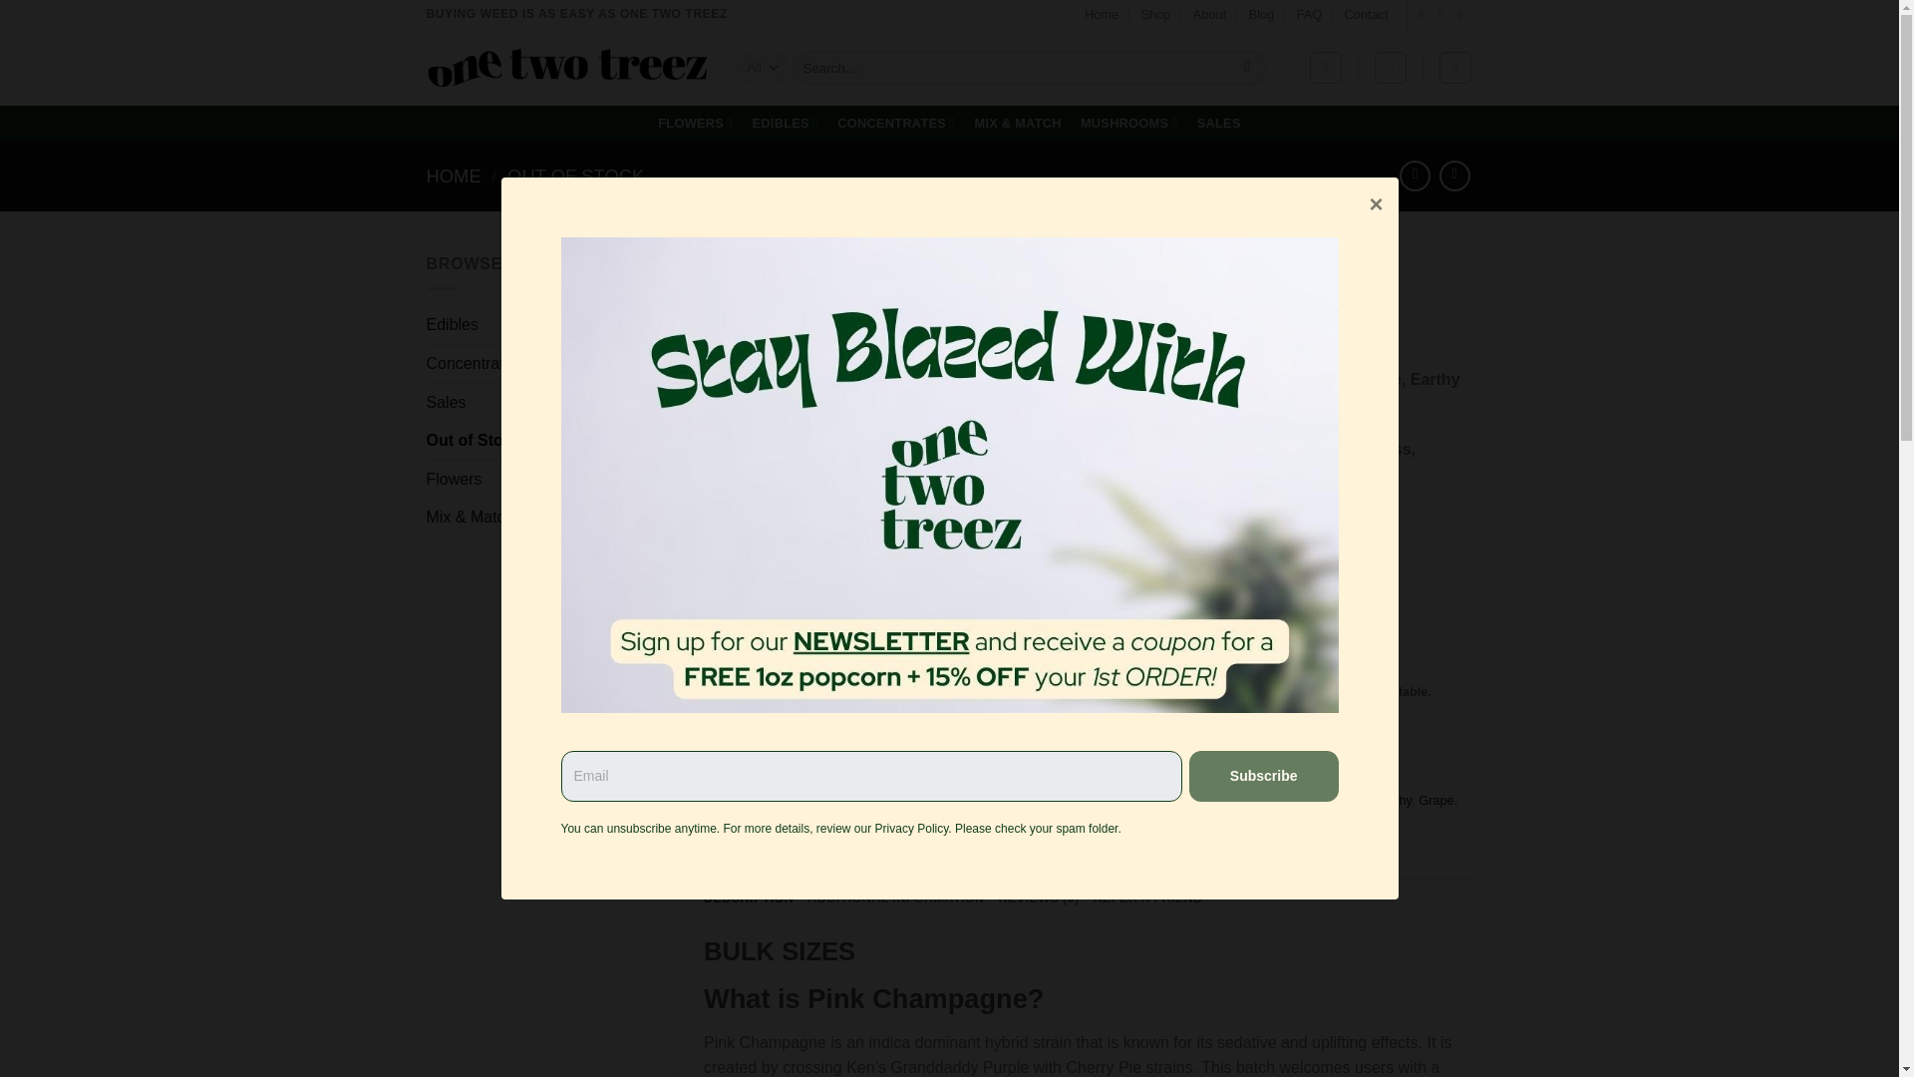  I want to click on Home, so click(1101, 15).